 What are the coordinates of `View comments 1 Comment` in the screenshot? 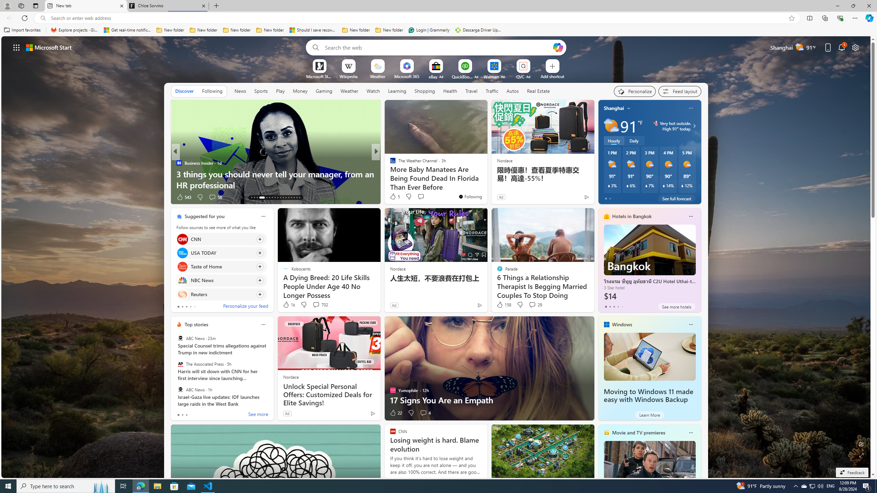 It's located at (421, 197).